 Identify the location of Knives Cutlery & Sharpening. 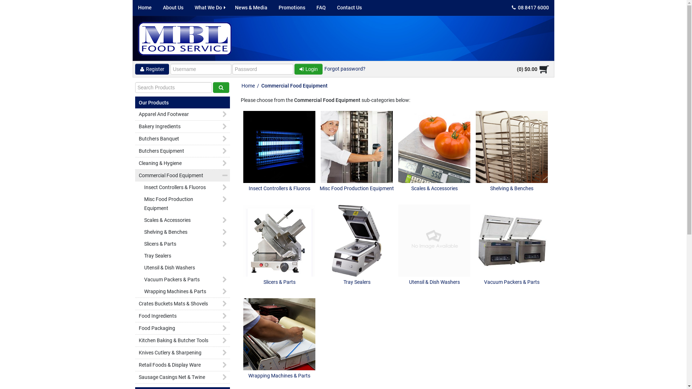
(182, 353).